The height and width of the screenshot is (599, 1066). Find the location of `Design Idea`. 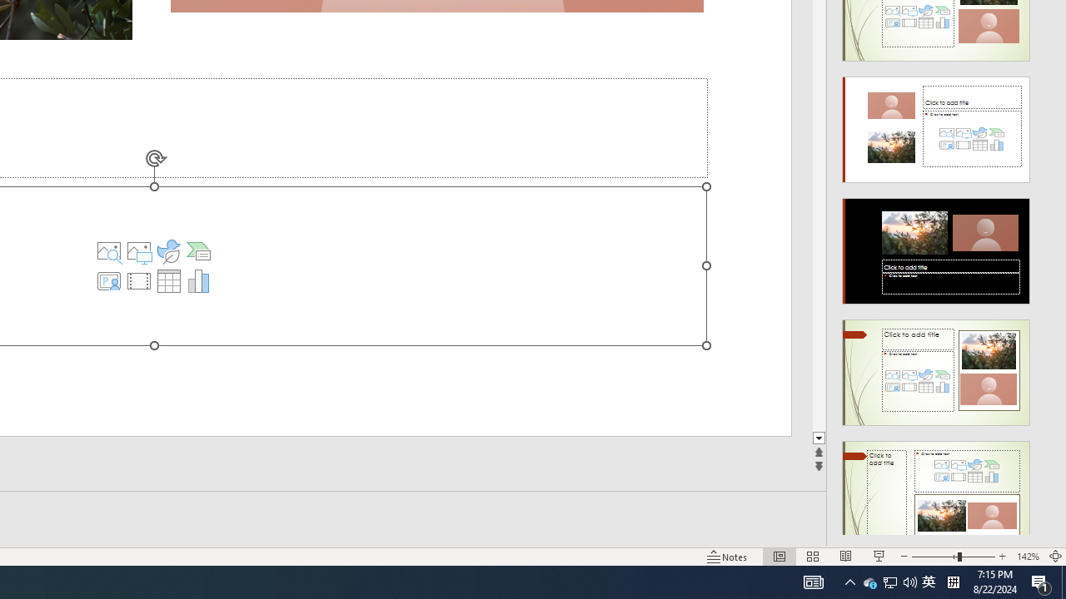

Design Idea is located at coordinates (936, 488).